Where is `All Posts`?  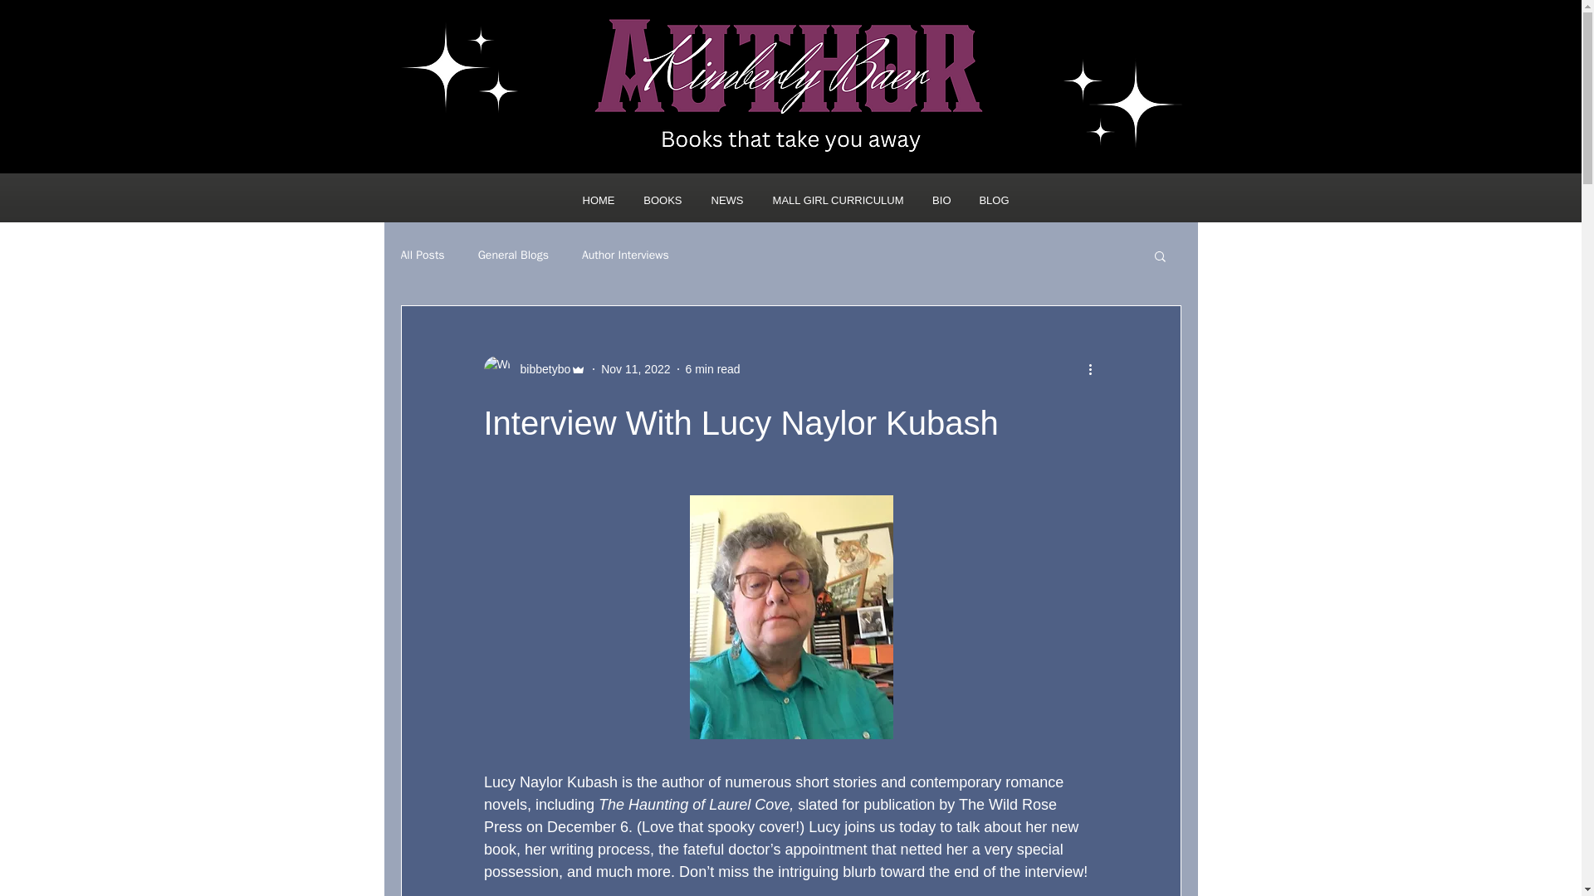 All Posts is located at coordinates (422, 256).